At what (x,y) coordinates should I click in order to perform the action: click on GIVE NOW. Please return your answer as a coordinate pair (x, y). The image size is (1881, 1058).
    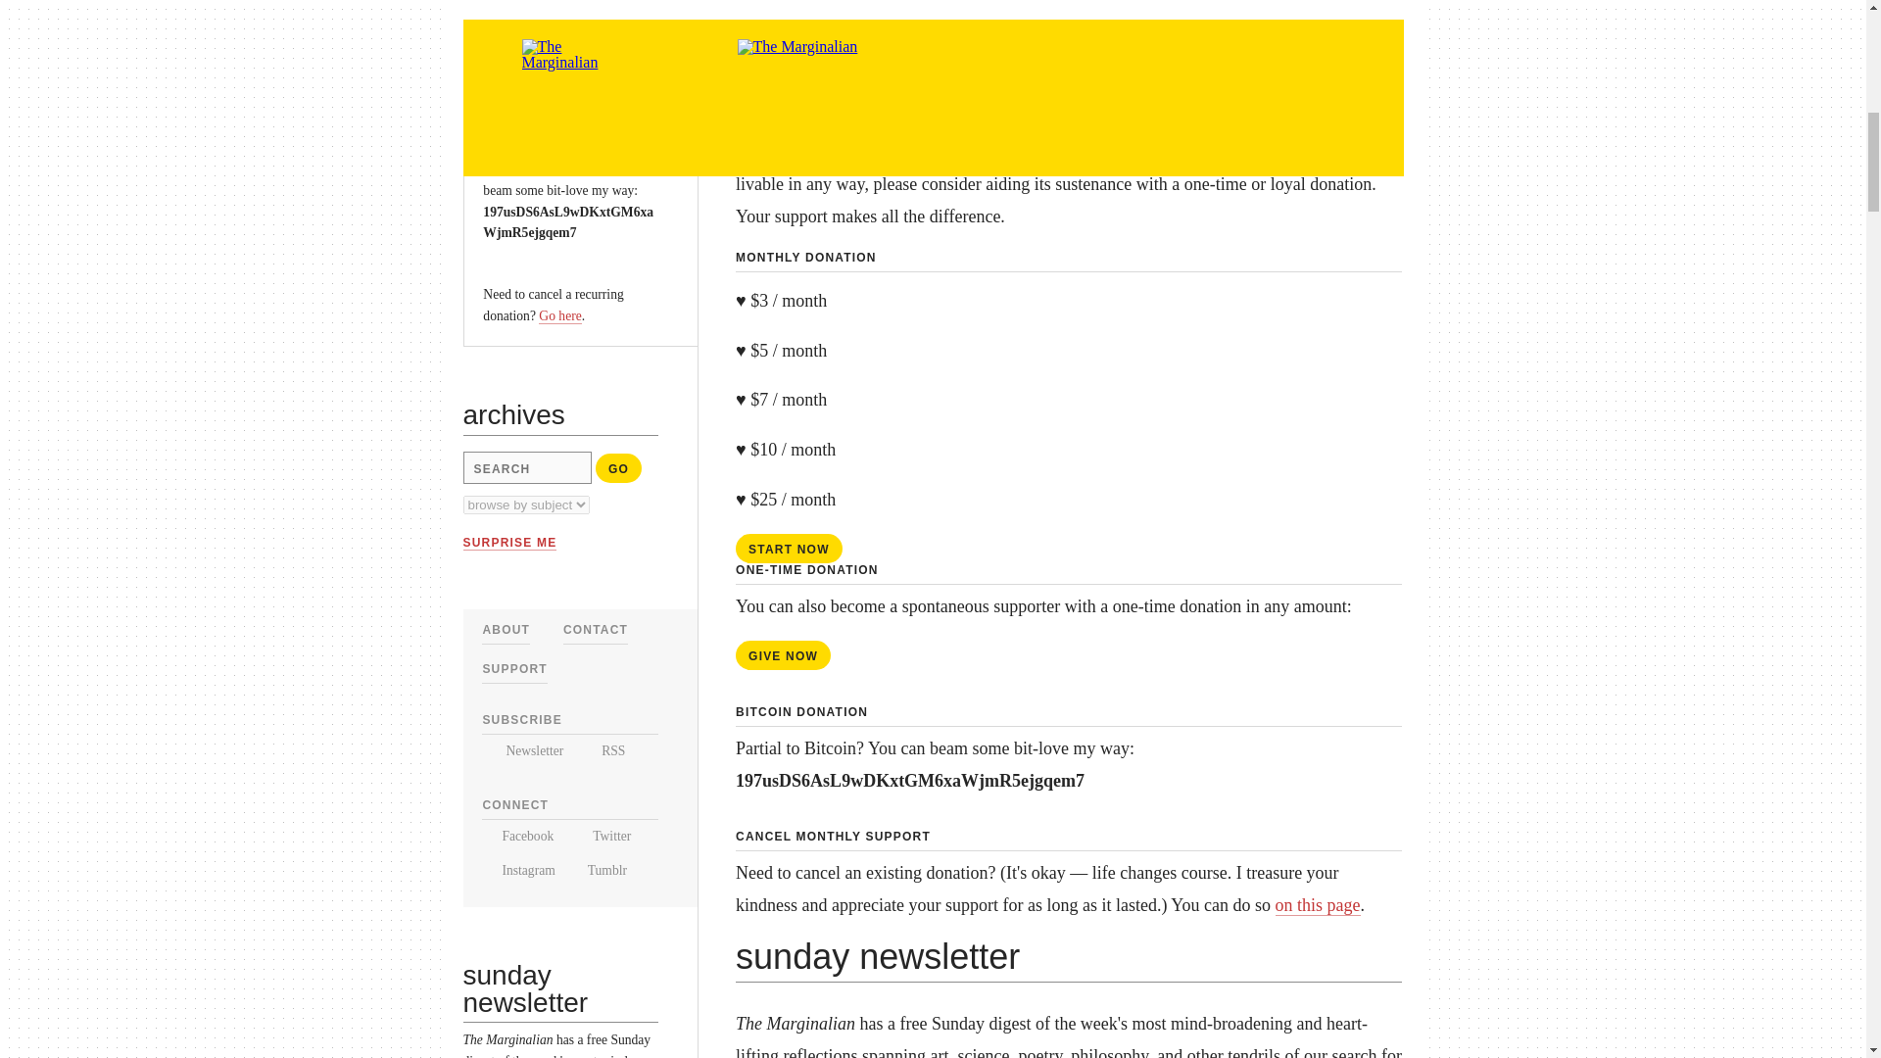
    Looking at the image, I should click on (530, 70).